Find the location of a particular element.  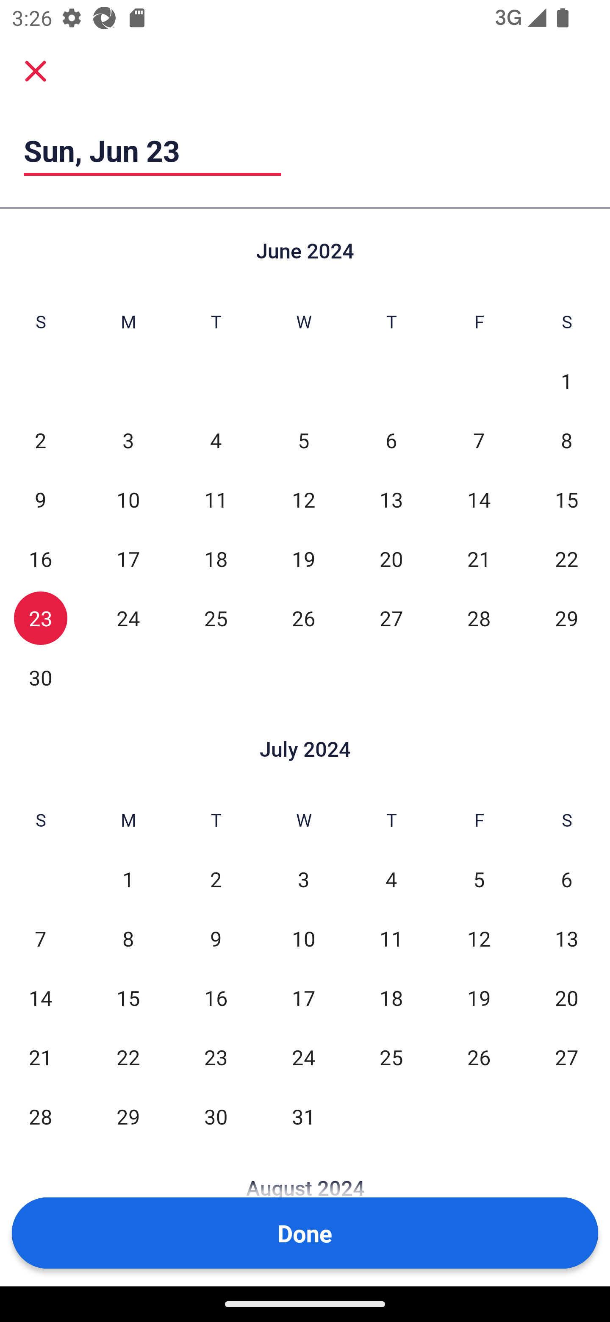

3 Wed, Jul 3, Not Selected is located at coordinates (303, 880).